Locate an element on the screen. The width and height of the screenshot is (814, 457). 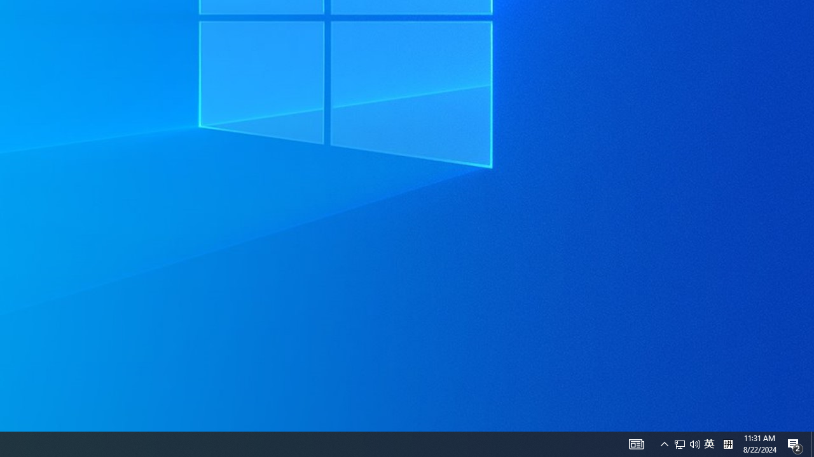
Action Center, 2 new notifications is located at coordinates (795, 444).